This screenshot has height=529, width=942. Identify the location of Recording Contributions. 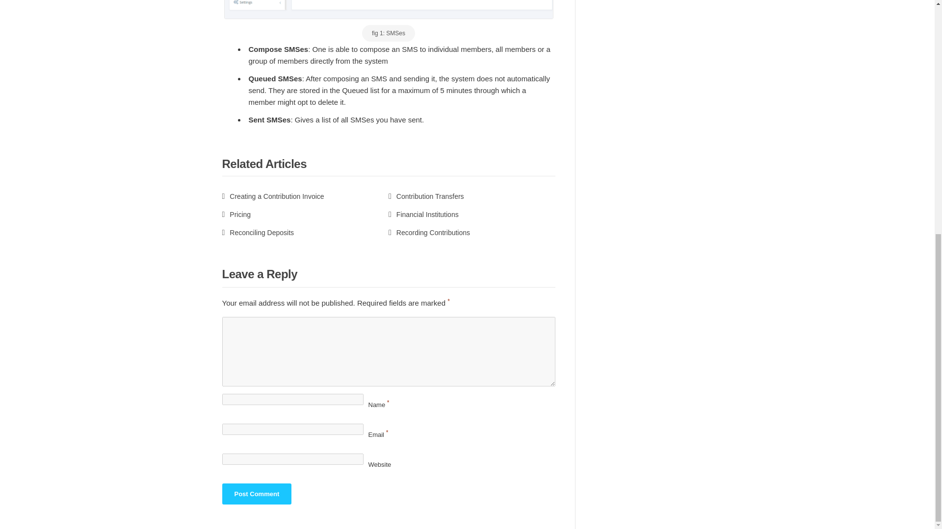
(429, 232).